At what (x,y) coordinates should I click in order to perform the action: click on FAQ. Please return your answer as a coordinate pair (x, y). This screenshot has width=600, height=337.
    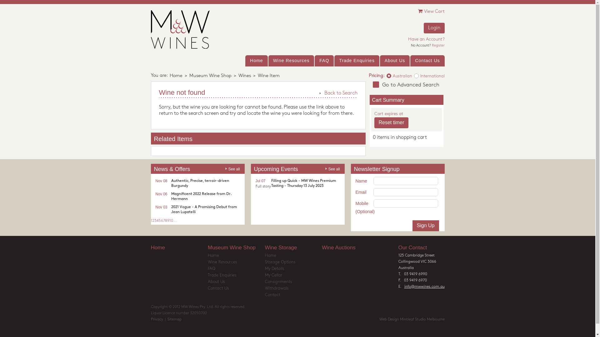
    Looking at the image, I should click on (324, 61).